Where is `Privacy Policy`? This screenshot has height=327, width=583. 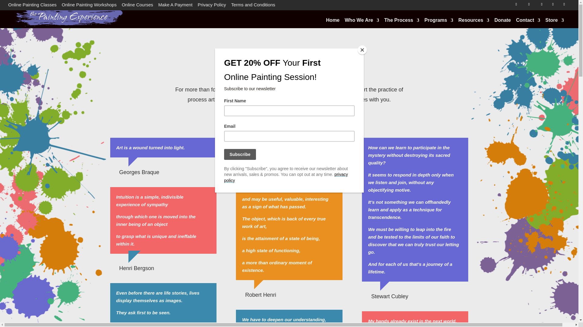 Privacy Policy is located at coordinates (212, 6).